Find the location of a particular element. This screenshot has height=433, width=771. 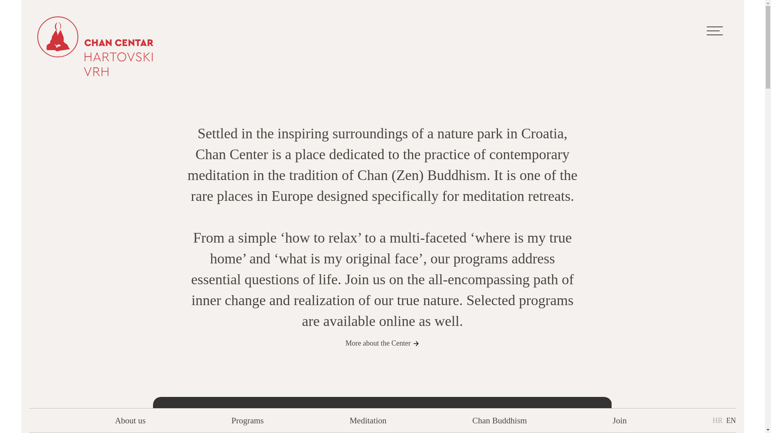

YT is located at coordinates (200, 399).